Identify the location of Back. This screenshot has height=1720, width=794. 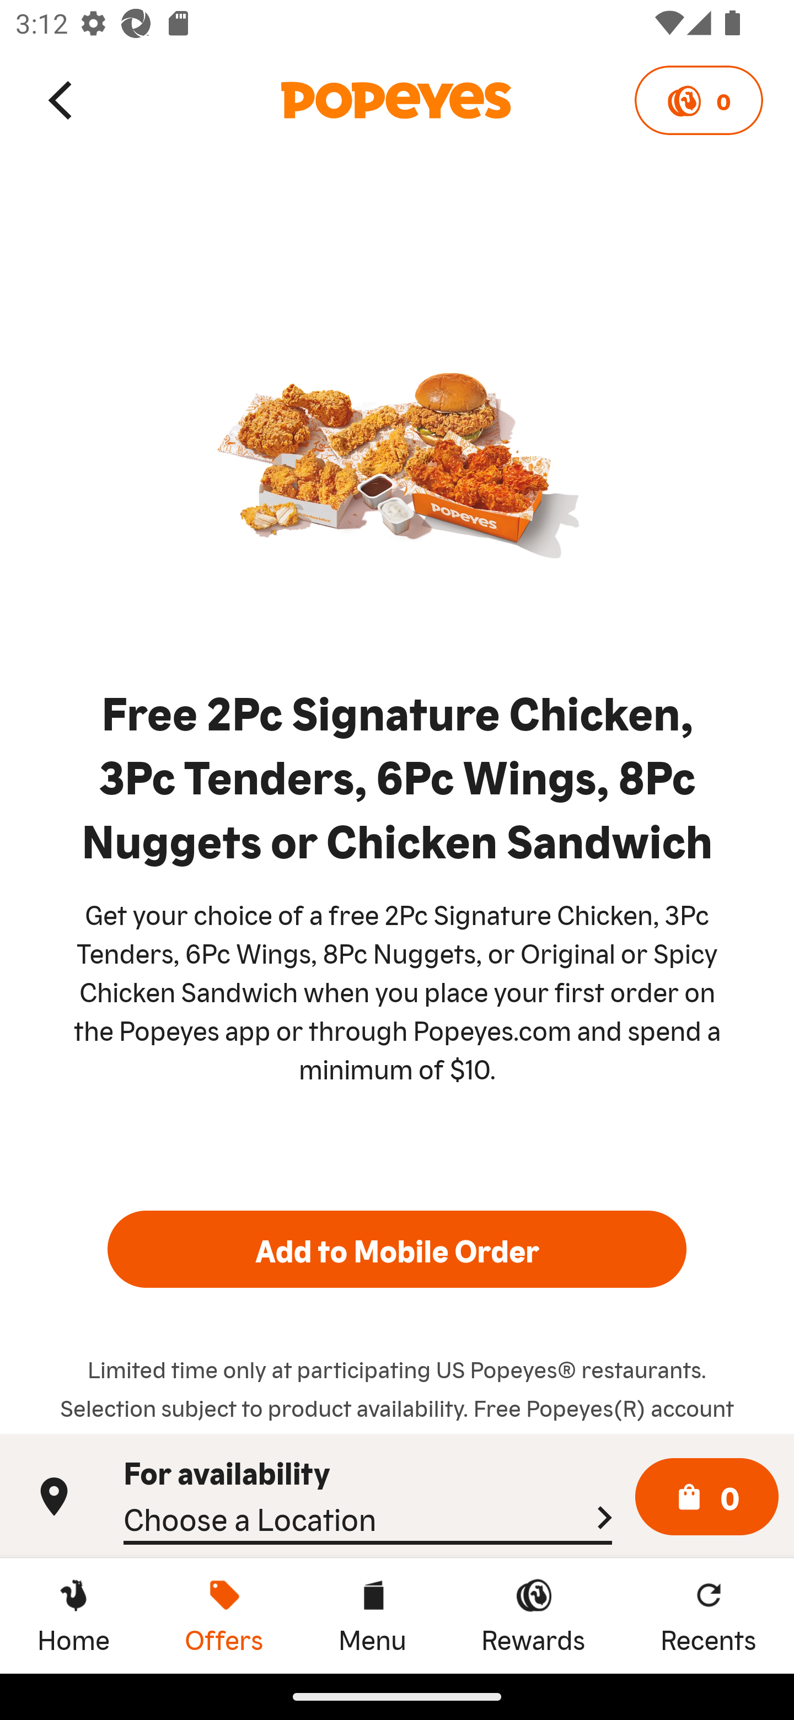
(62, 99).